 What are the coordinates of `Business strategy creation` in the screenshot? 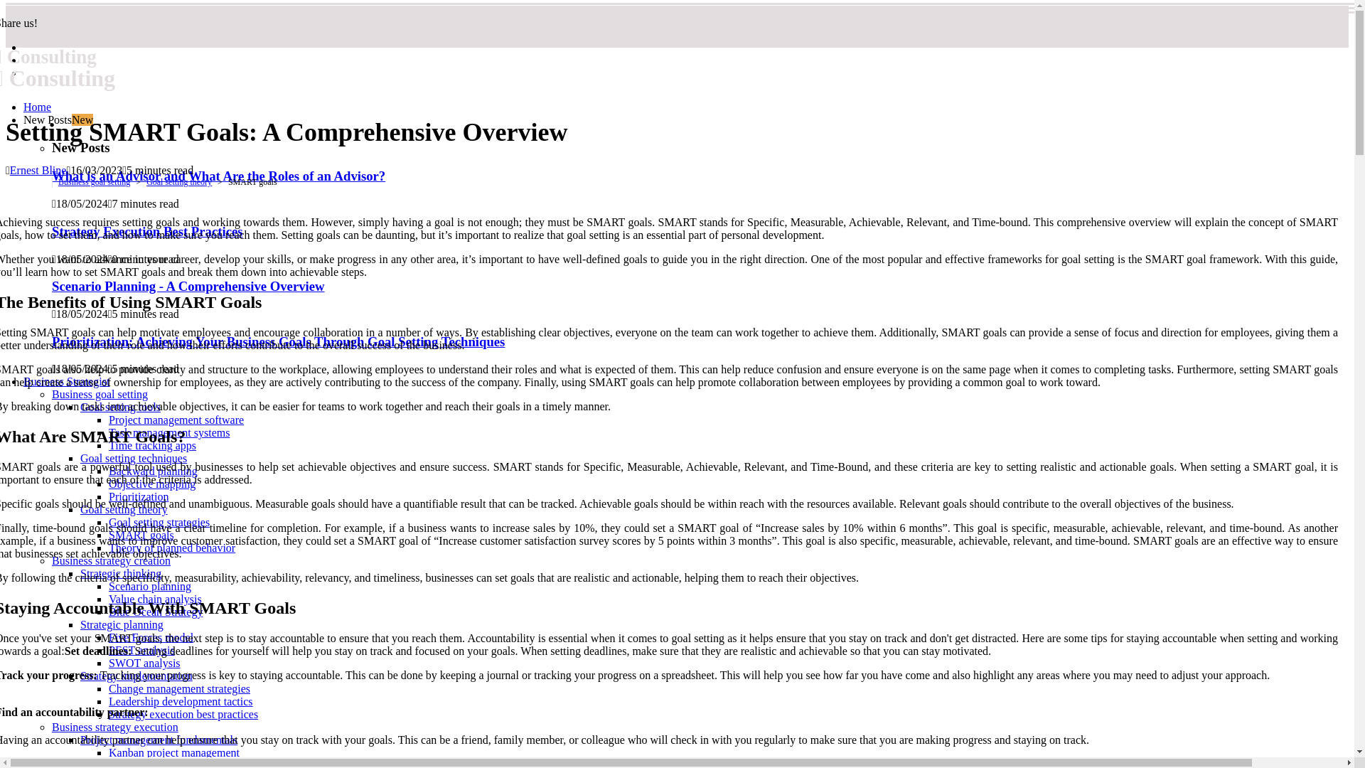 It's located at (111, 560).